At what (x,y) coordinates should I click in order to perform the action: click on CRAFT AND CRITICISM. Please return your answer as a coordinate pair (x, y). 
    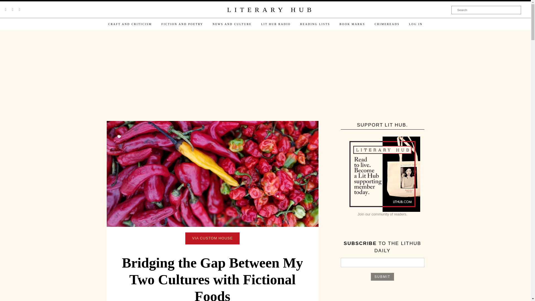
    Looking at the image, I should click on (130, 24).